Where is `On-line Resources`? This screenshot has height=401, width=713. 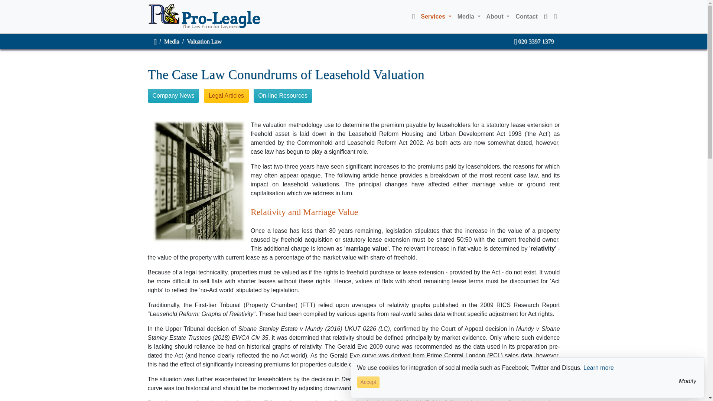
On-line Resources is located at coordinates (283, 95).